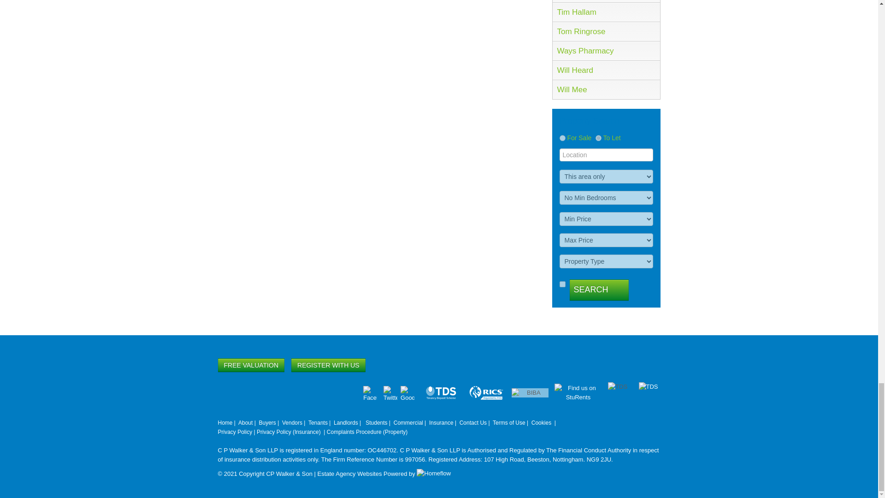  Describe the element at coordinates (407, 392) in the screenshot. I see `Google Plus` at that location.